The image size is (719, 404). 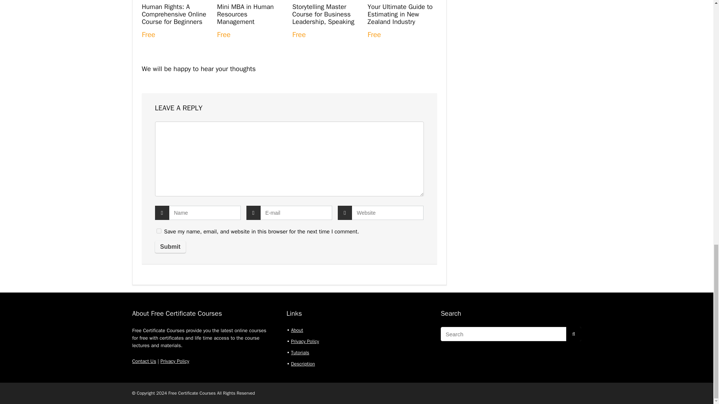 What do you see at coordinates (245, 14) in the screenshot?
I see `Mini MBA in Human Resources Management` at bounding box center [245, 14].